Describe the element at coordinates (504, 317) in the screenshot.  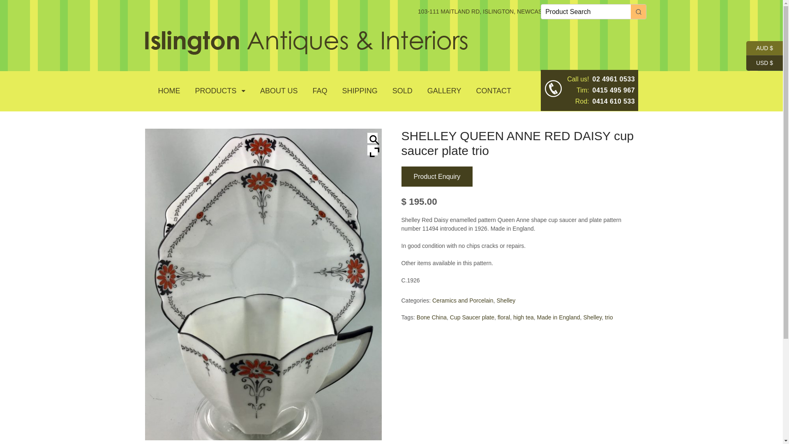
I see `floral` at that location.